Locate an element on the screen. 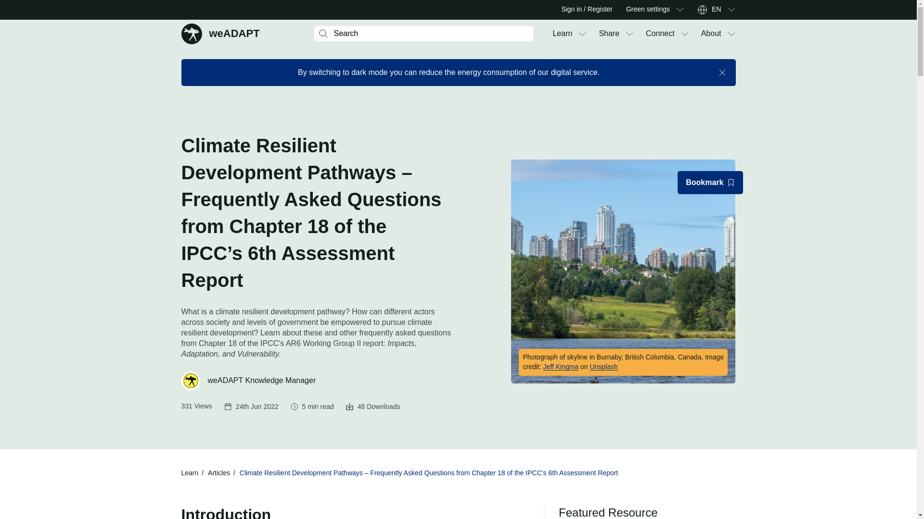  Share is located at coordinates (716, 10).